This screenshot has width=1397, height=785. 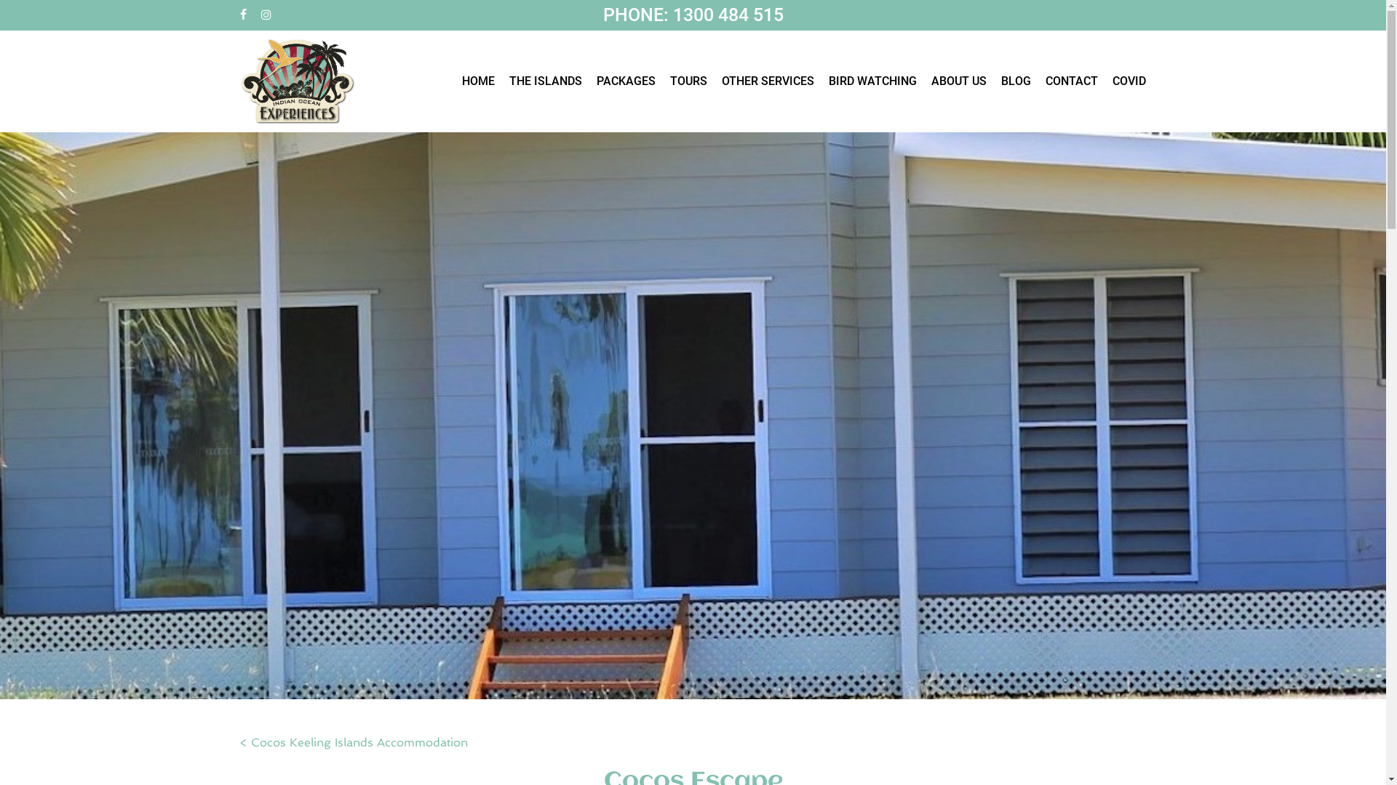 I want to click on ABOUT US, so click(x=959, y=81).